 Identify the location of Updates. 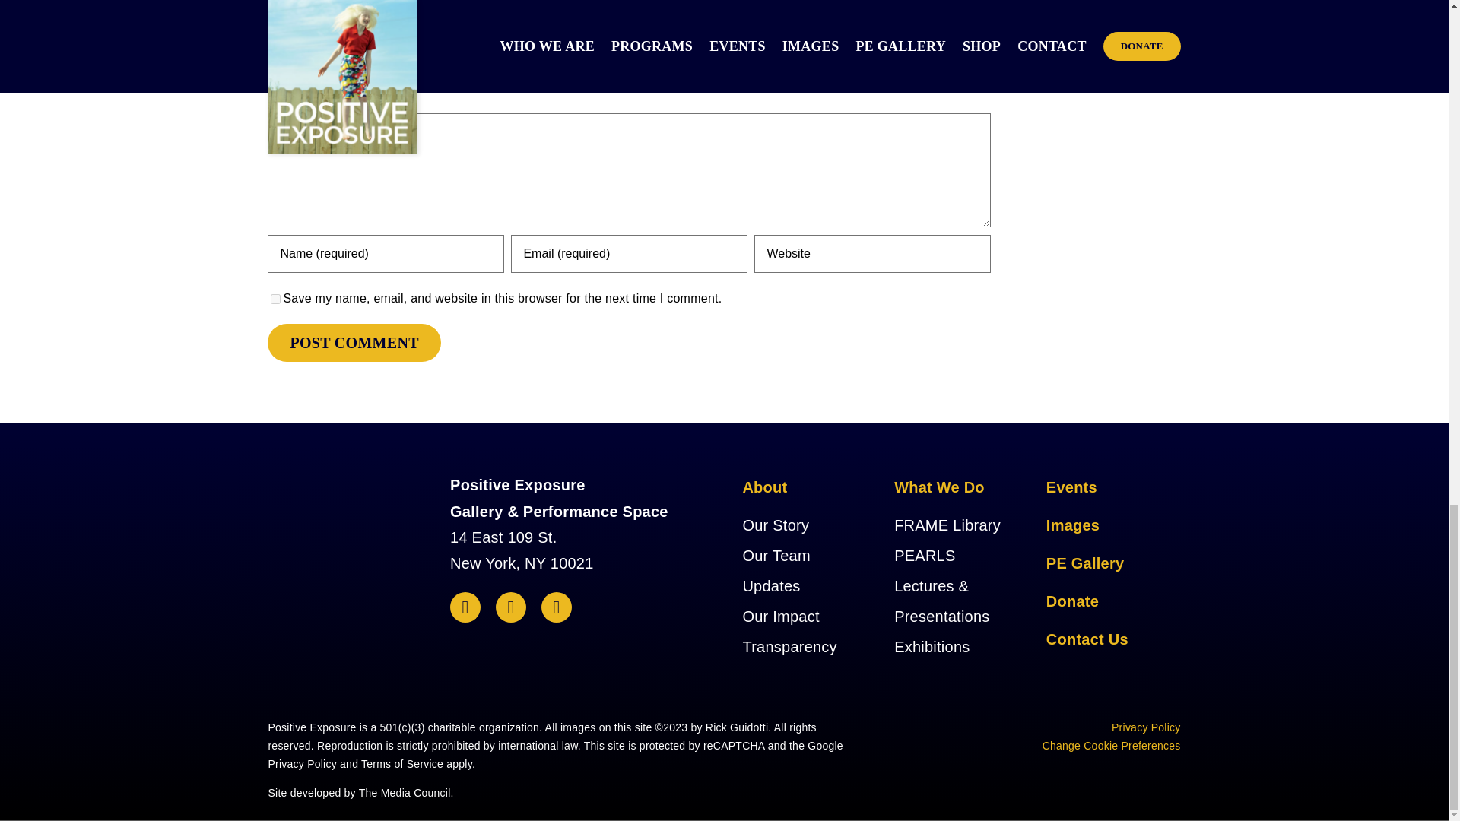
(771, 585).